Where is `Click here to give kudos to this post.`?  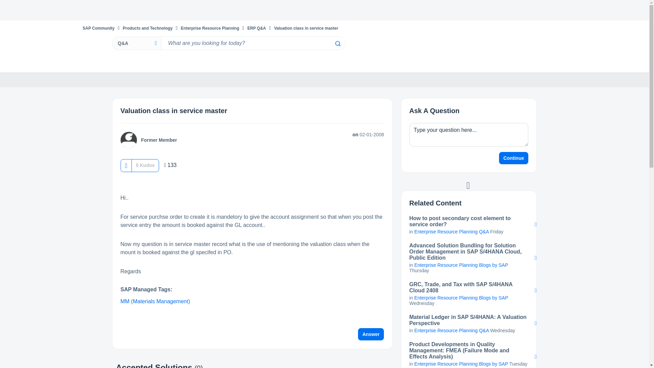 Click here to give kudos to this post. is located at coordinates (126, 165).